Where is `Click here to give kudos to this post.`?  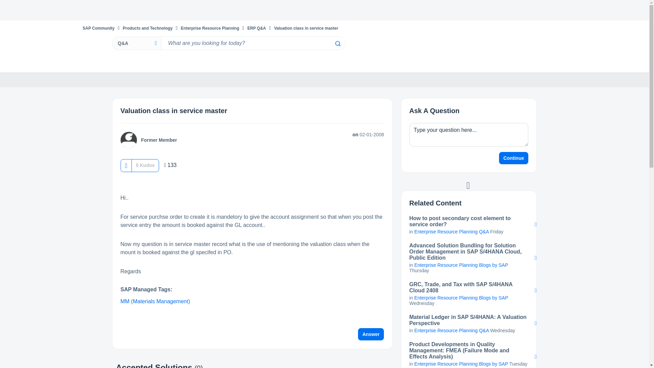 Click here to give kudos to this post. is located at coordinates (126, 165).